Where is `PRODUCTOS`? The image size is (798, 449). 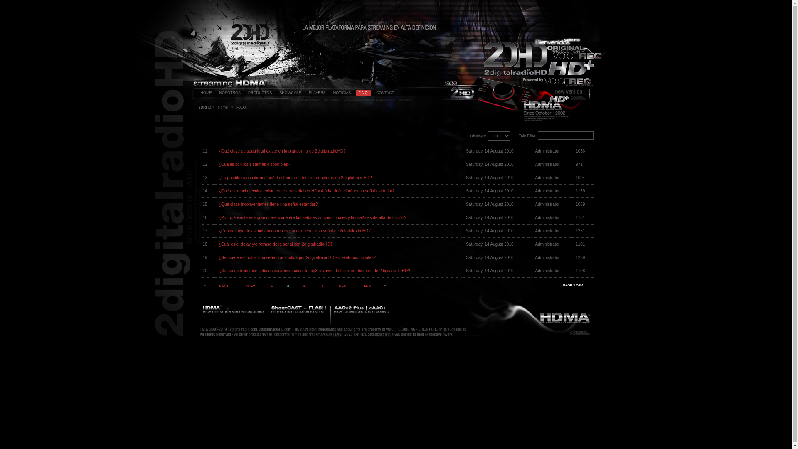 PRODUCTOS is located at coordinates (260, 93).